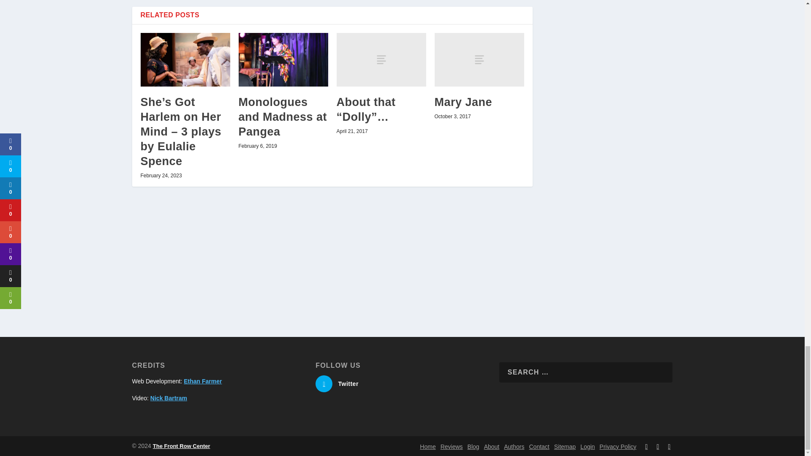 The height and width of the screenshot is (456, 811). What do you see at coordinates (479, 60) in the screenshot?
I see `Mary Jane` at bounding box center [479, 60].